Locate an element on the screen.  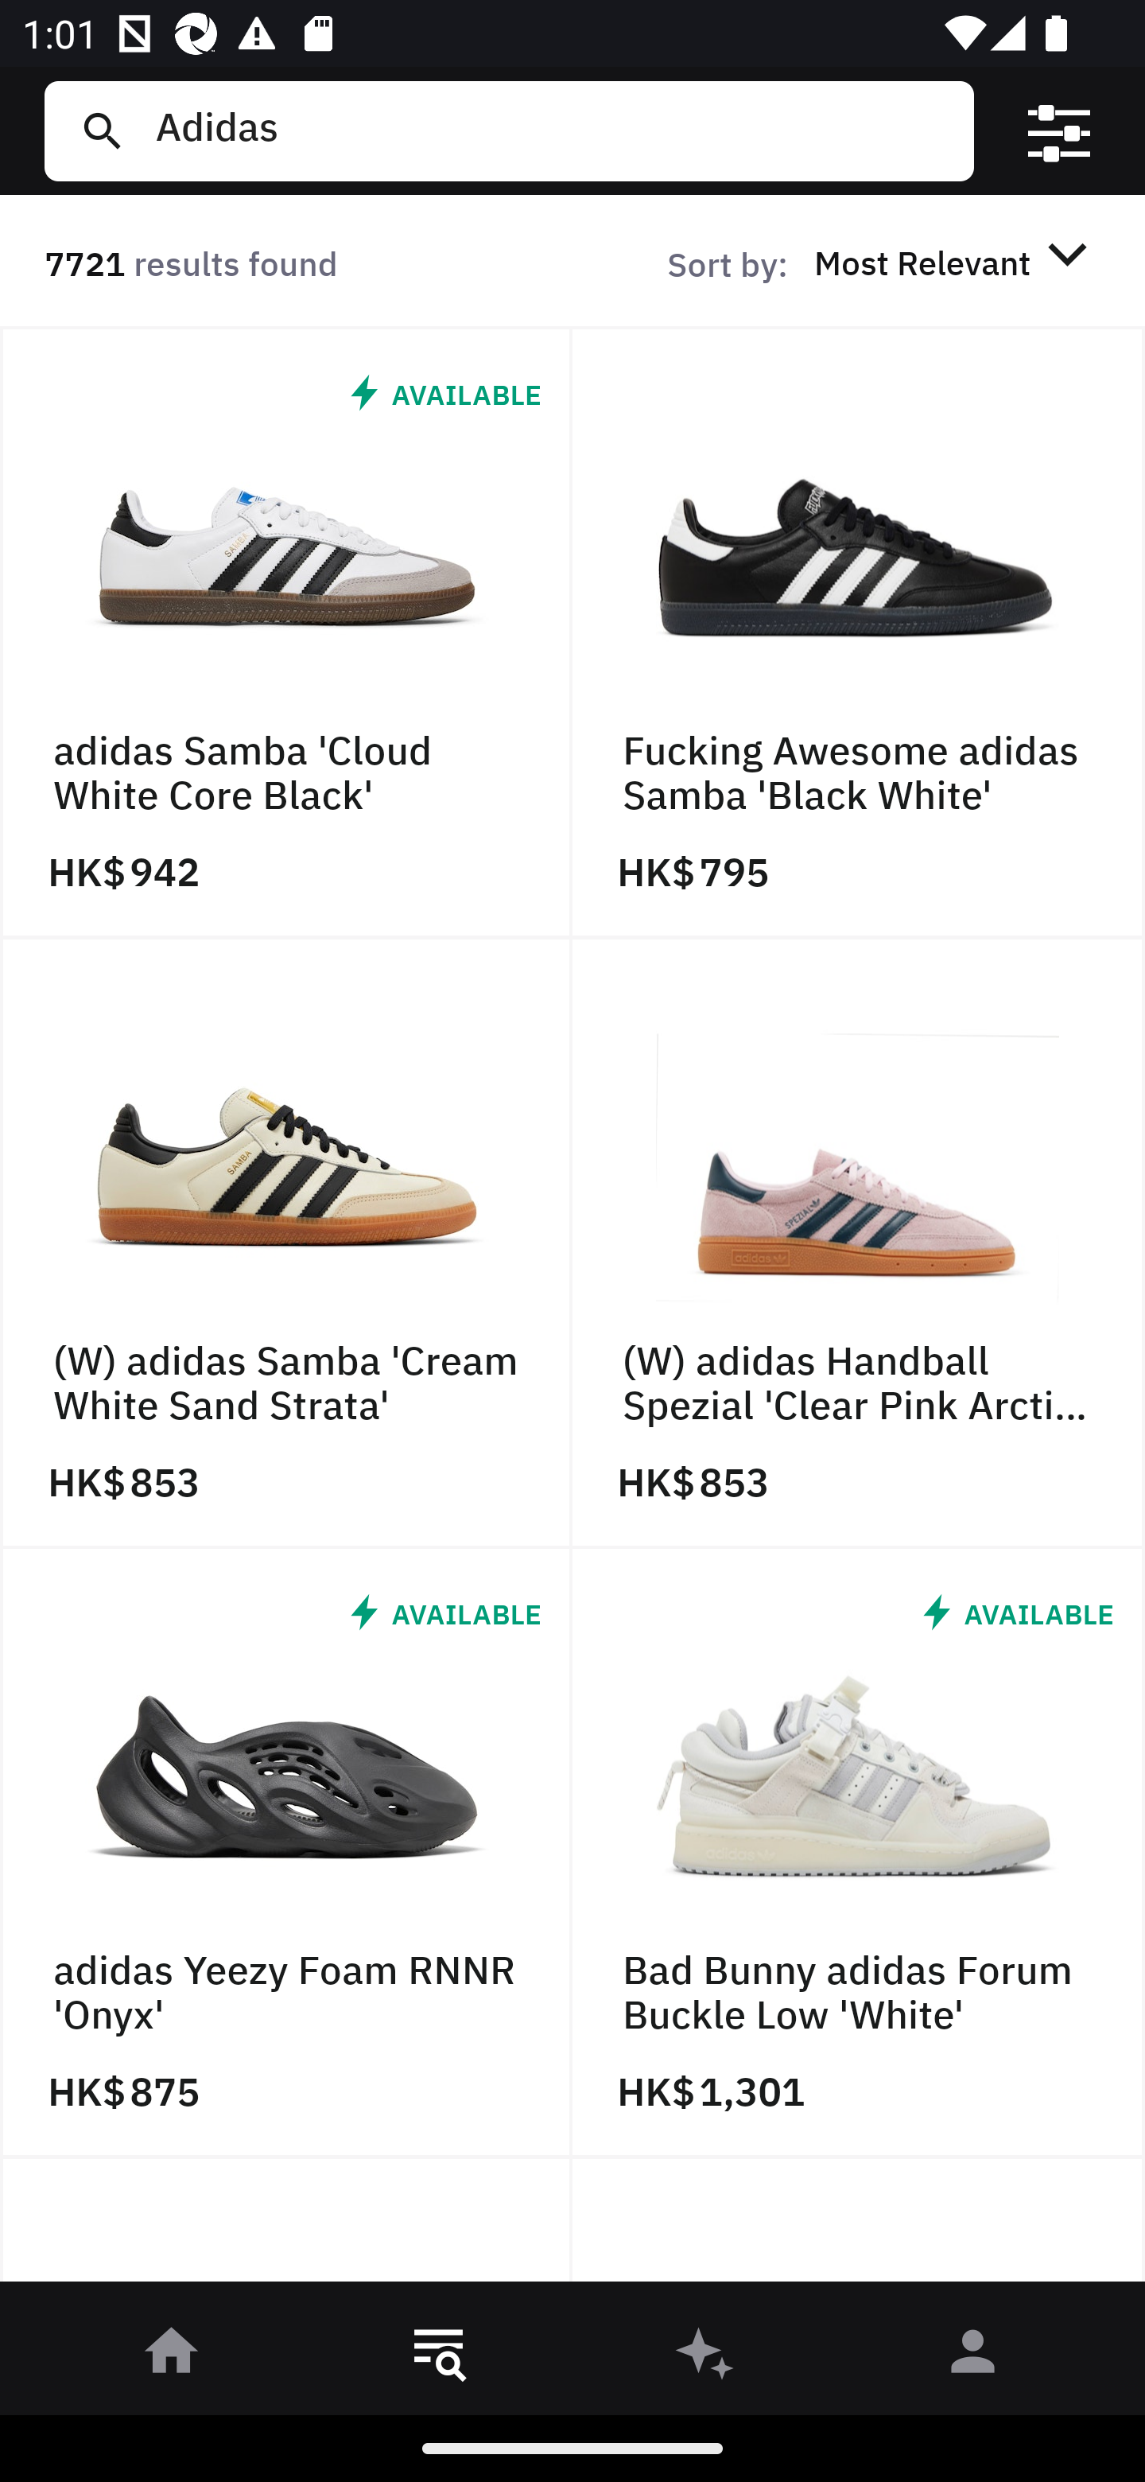
(W) adidas Samba 'Cream White Sand Strata' HK$ 853 is located at coordinates (286, 1243).